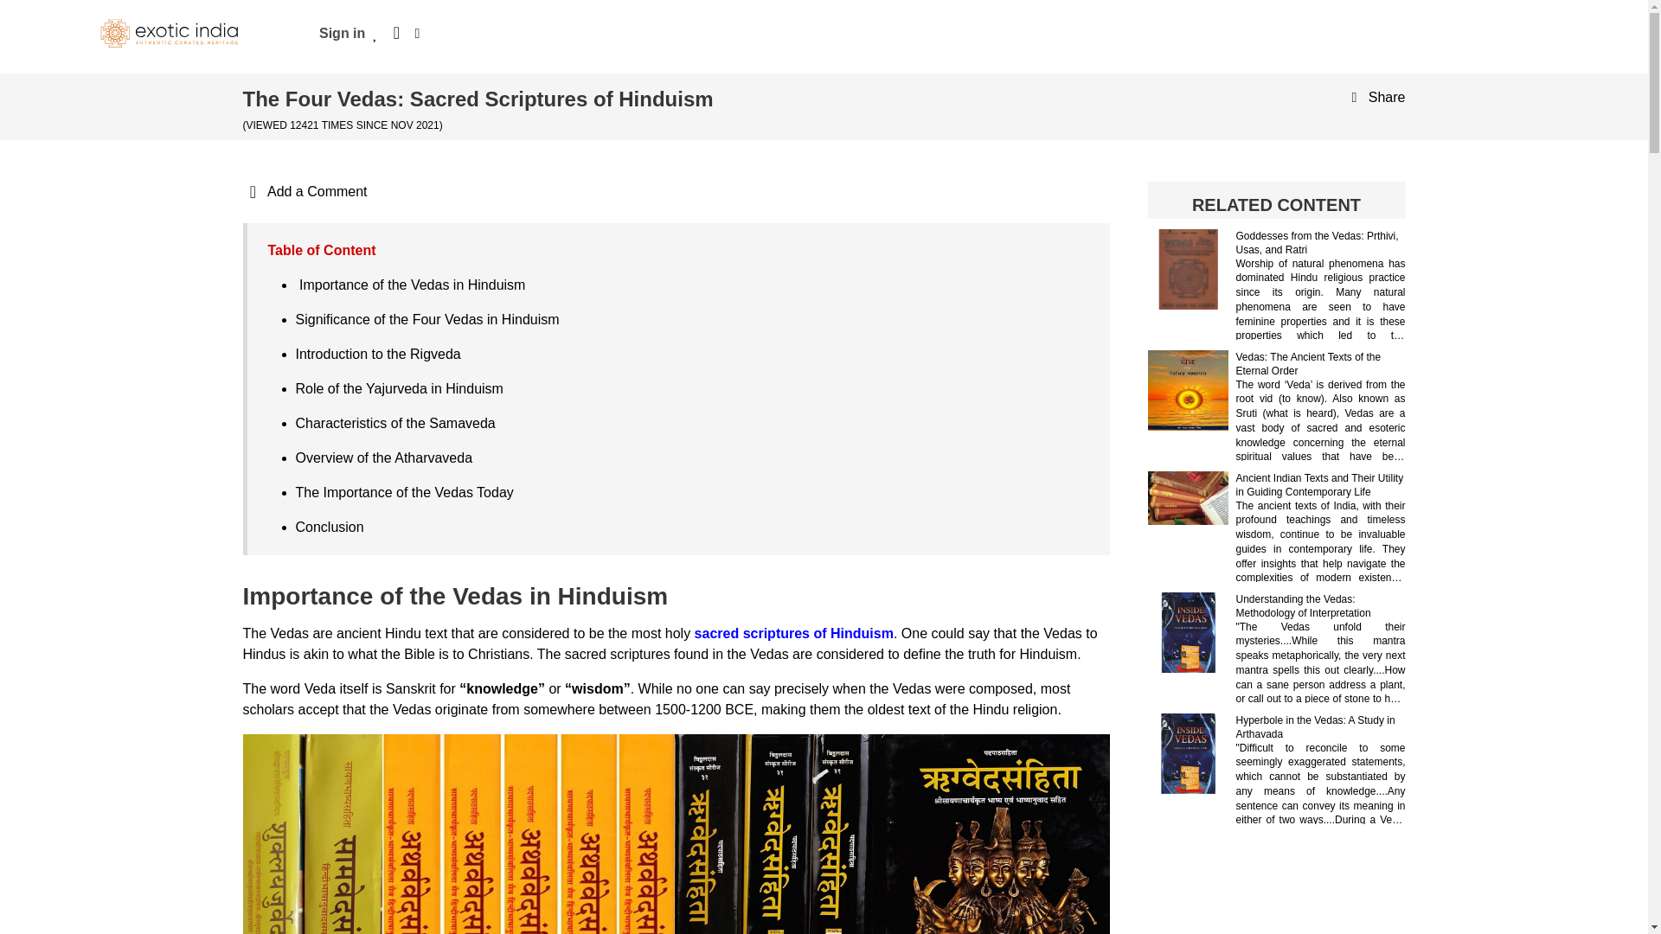  Describe the element at coordinates (1374, 97) in the screenshot. I see `Share` at that location.